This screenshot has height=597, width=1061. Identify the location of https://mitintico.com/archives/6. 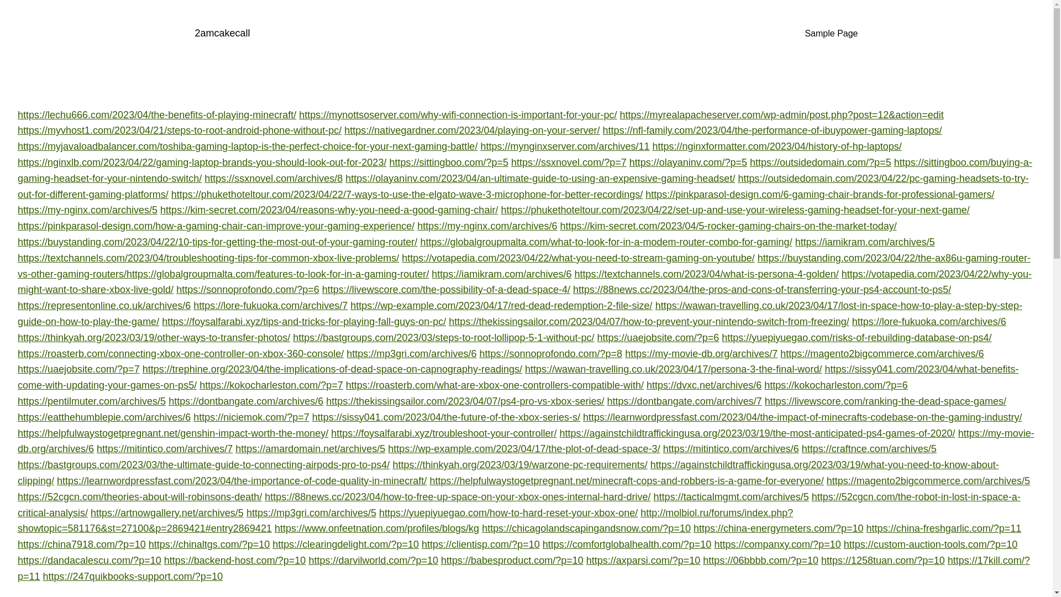
(731, 449).